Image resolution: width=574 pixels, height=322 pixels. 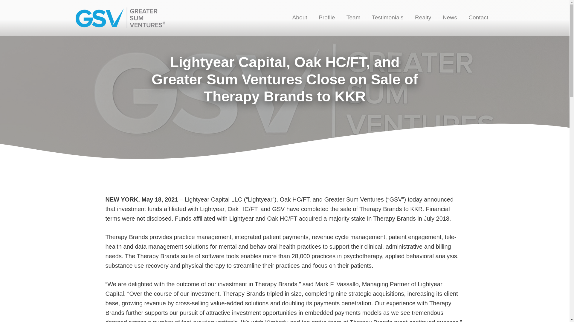 I want to click on About, so click(x=300, y=18).